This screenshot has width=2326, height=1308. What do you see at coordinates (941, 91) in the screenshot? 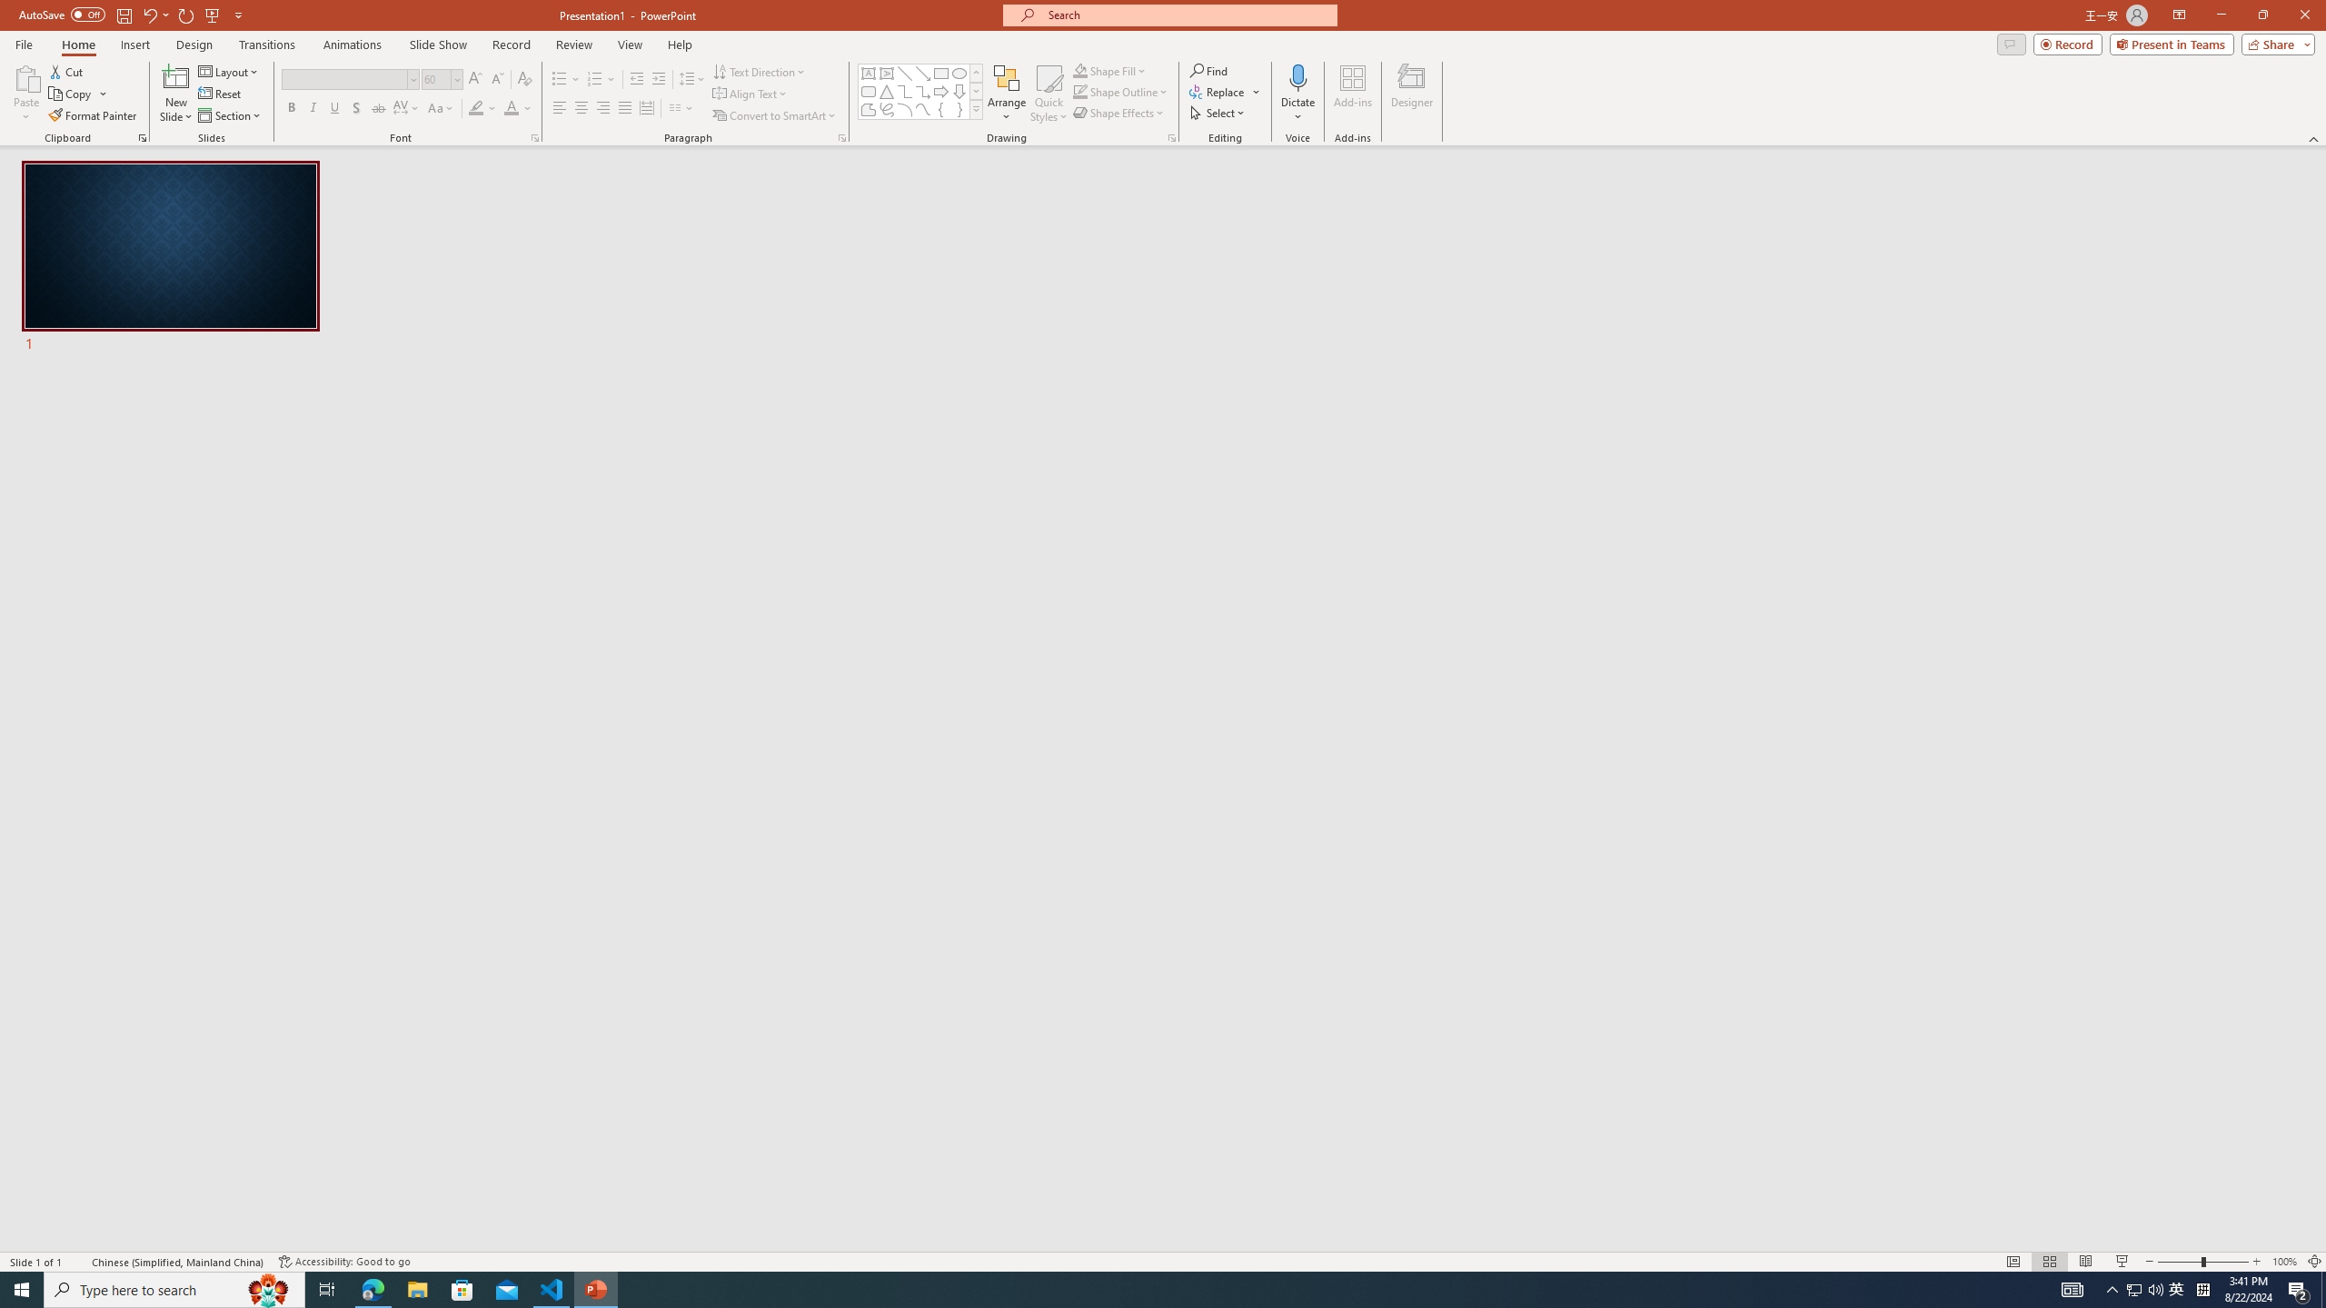
I see `Arrow: Right` at bounding box center [941, 91].